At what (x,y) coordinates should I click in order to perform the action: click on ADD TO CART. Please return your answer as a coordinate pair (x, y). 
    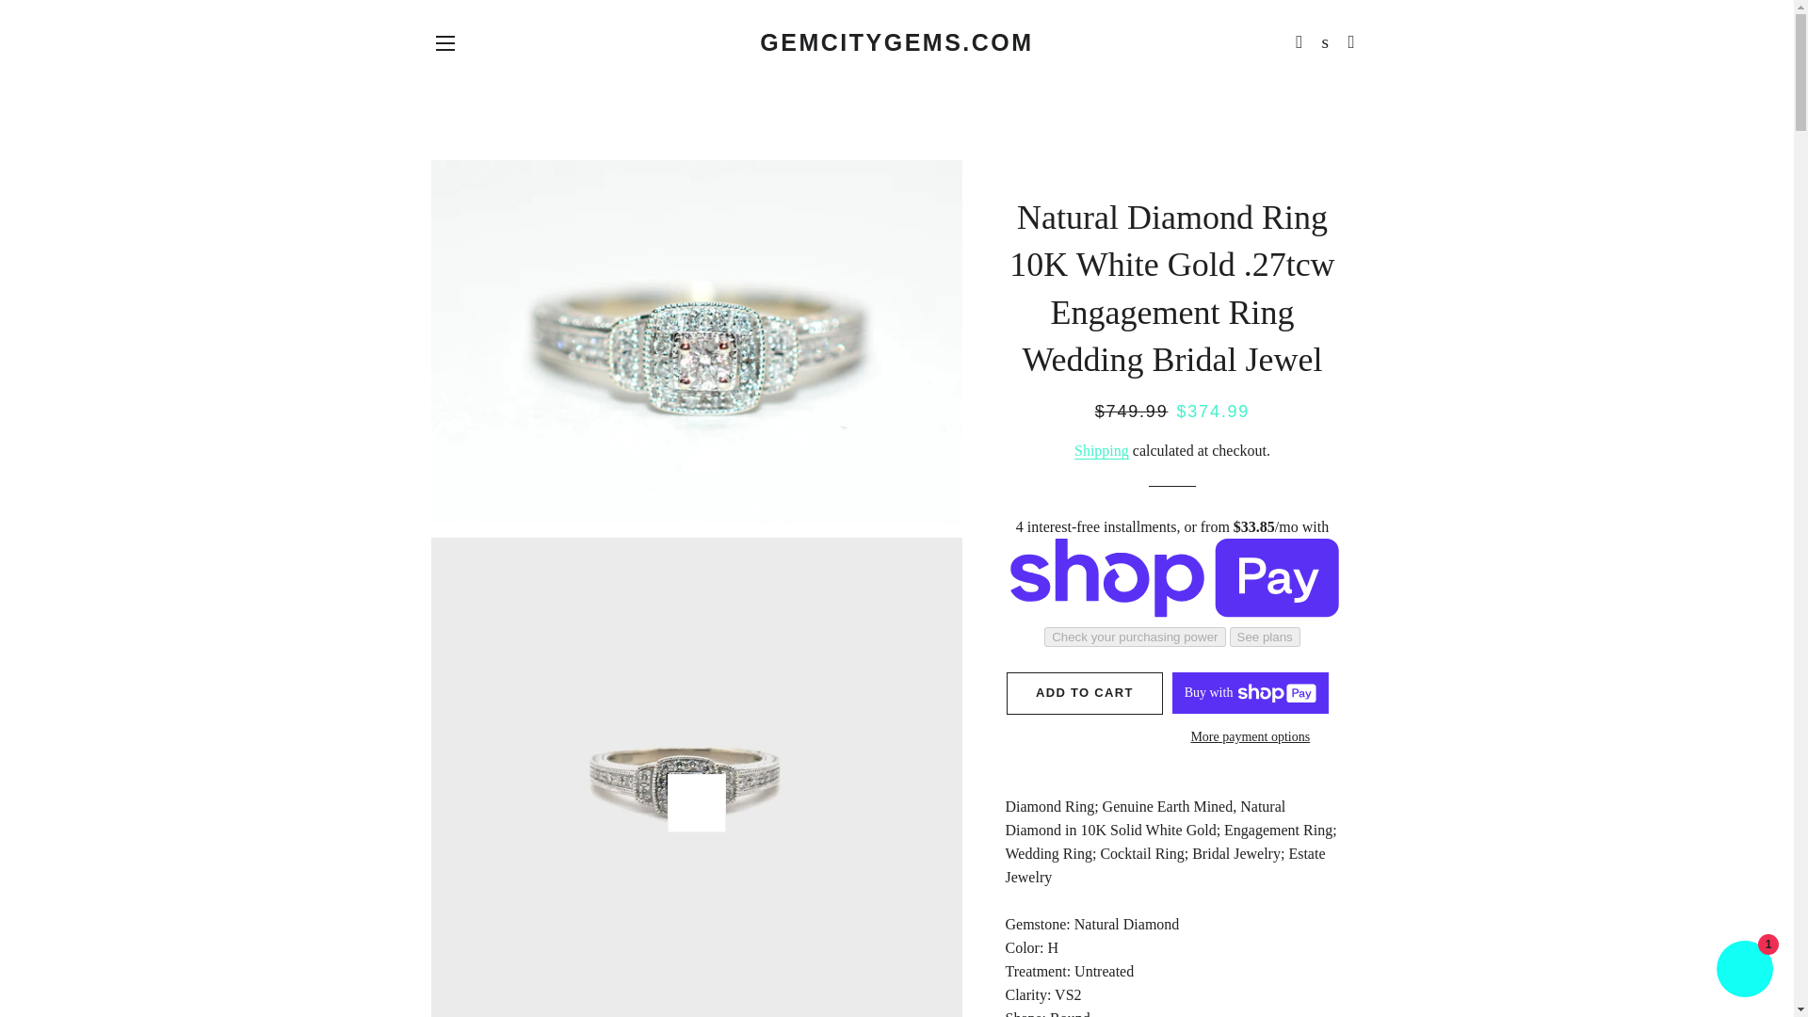
    Looking at the image, I should click on (1085, 693).